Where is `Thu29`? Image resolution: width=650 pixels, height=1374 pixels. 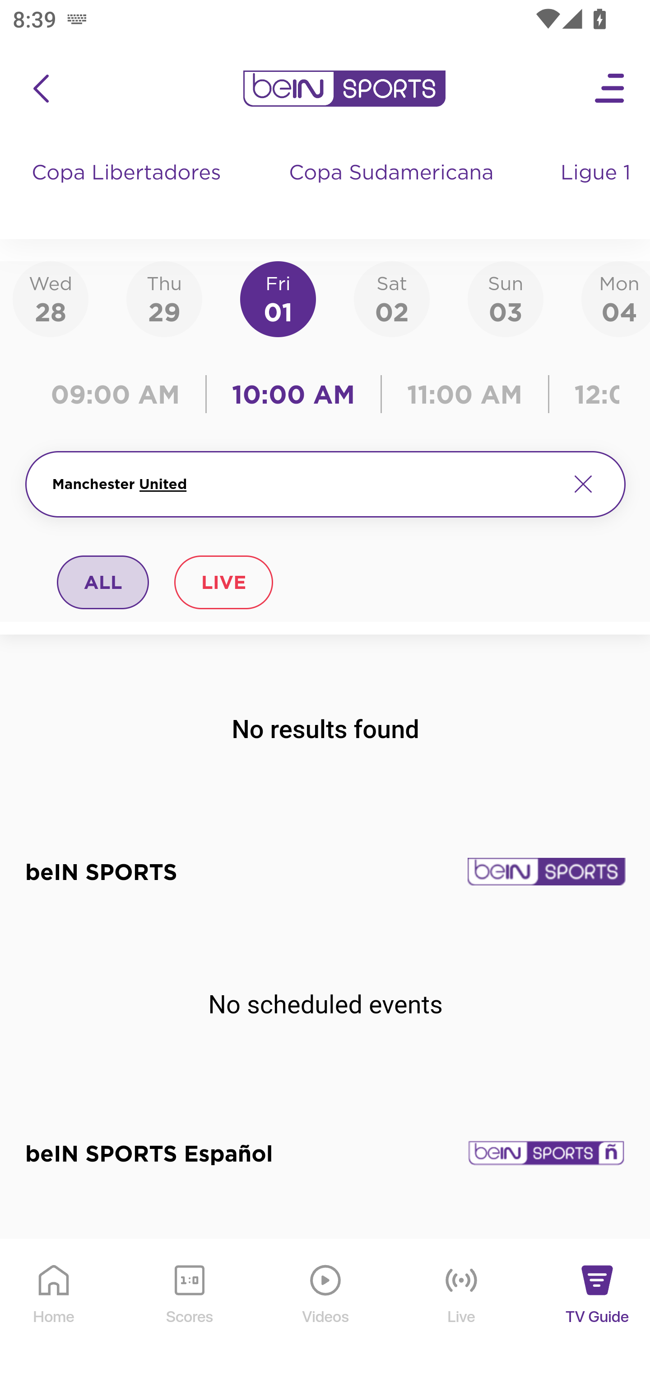
Thu29 is located at coordinates (164, 298).